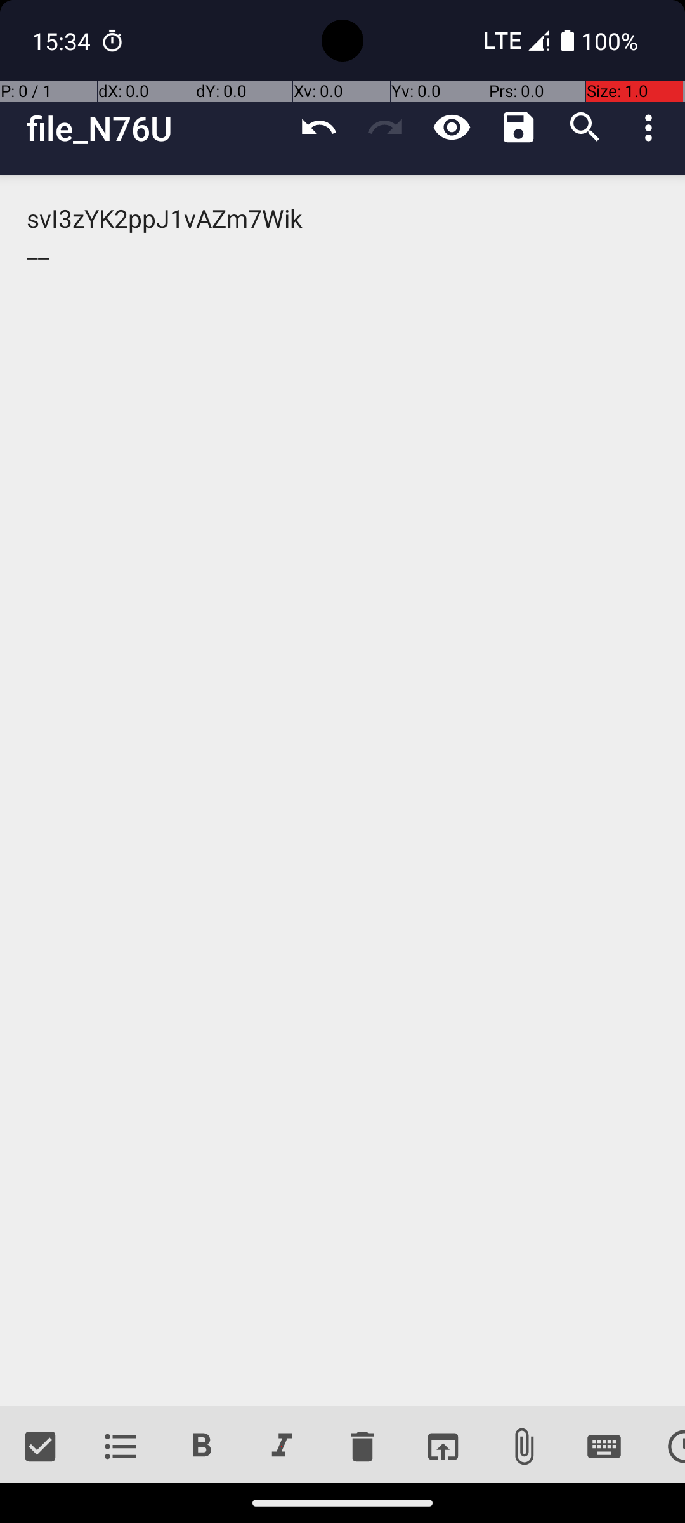 The image size is (685, 1523). I want to click on file_N76U, so click(156, 128).